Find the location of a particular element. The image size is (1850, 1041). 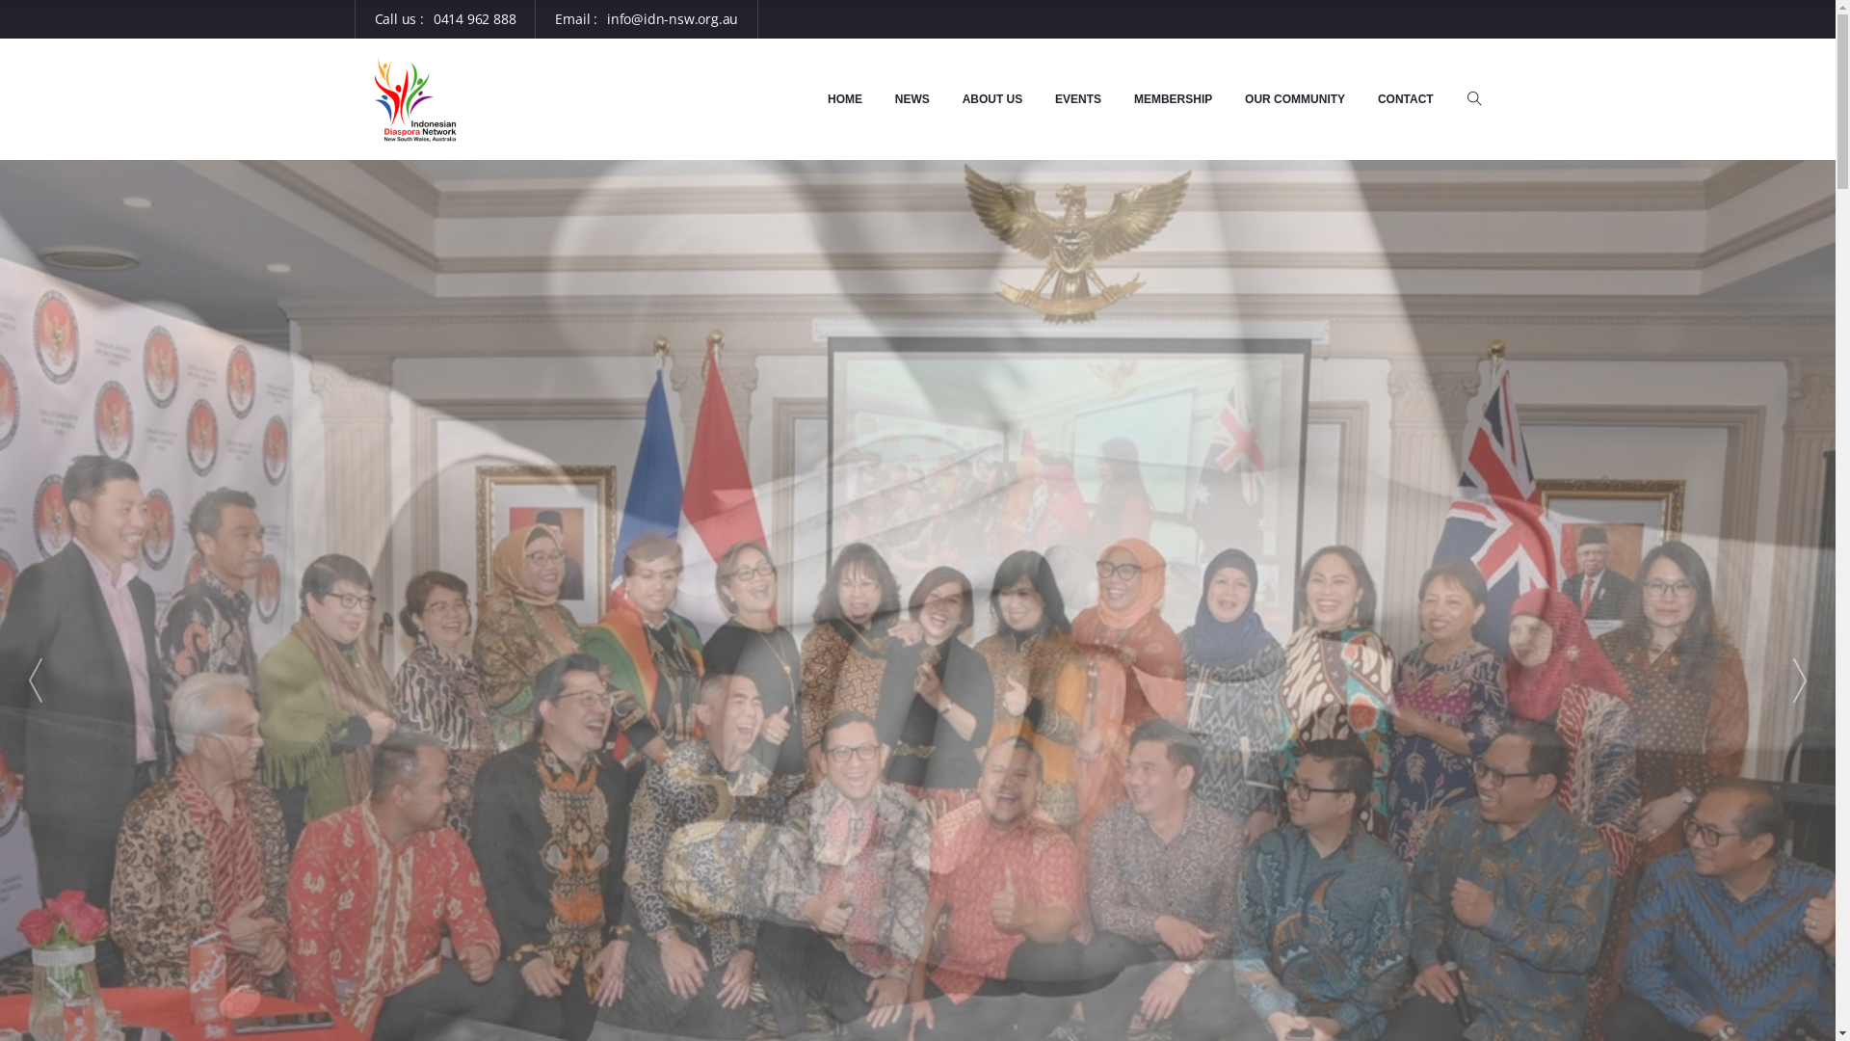

HOME is located at coordinates (845, 99).